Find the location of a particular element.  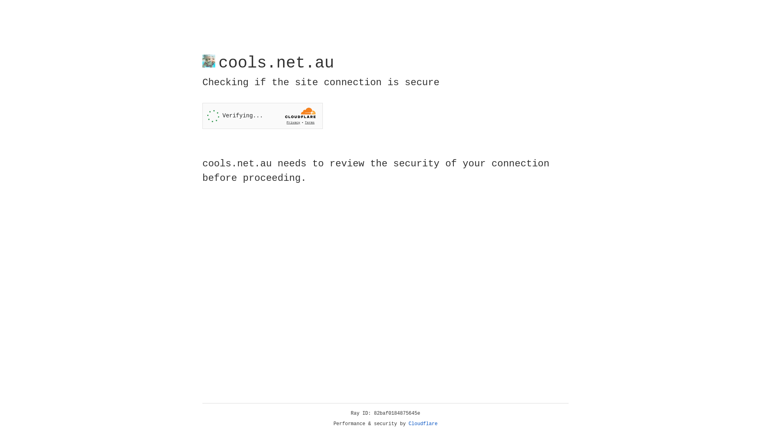

Cloudflare is located at coordinates (423, 424).